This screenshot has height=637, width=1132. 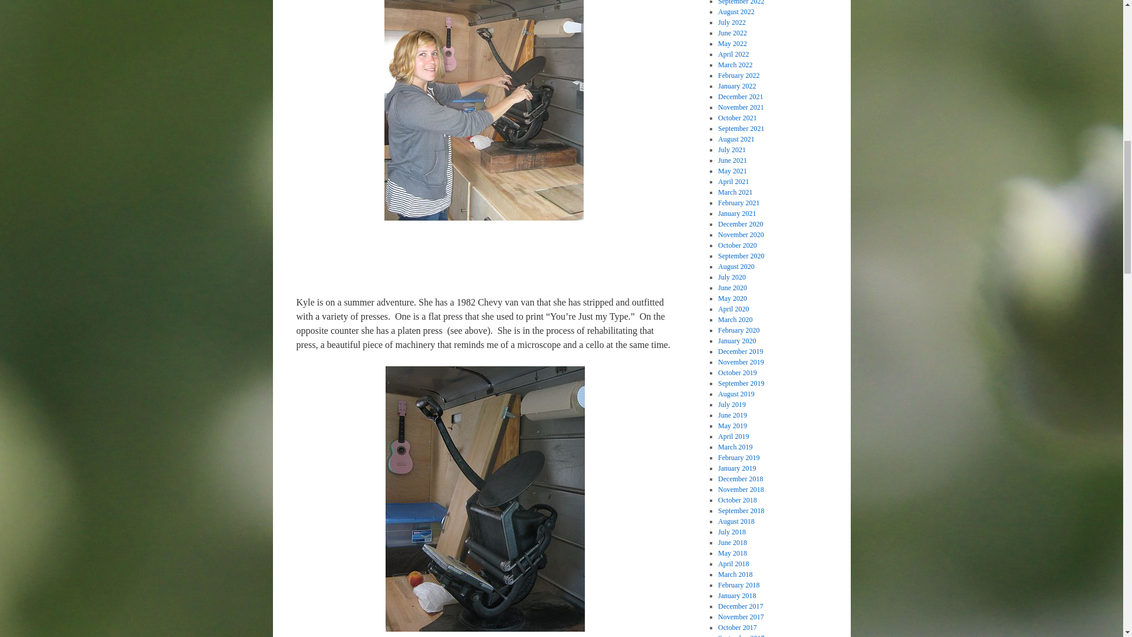 What do you see at coordinates (736, 12) in the screenshot?
I see `August 2022` at bounding box center [736, 12].